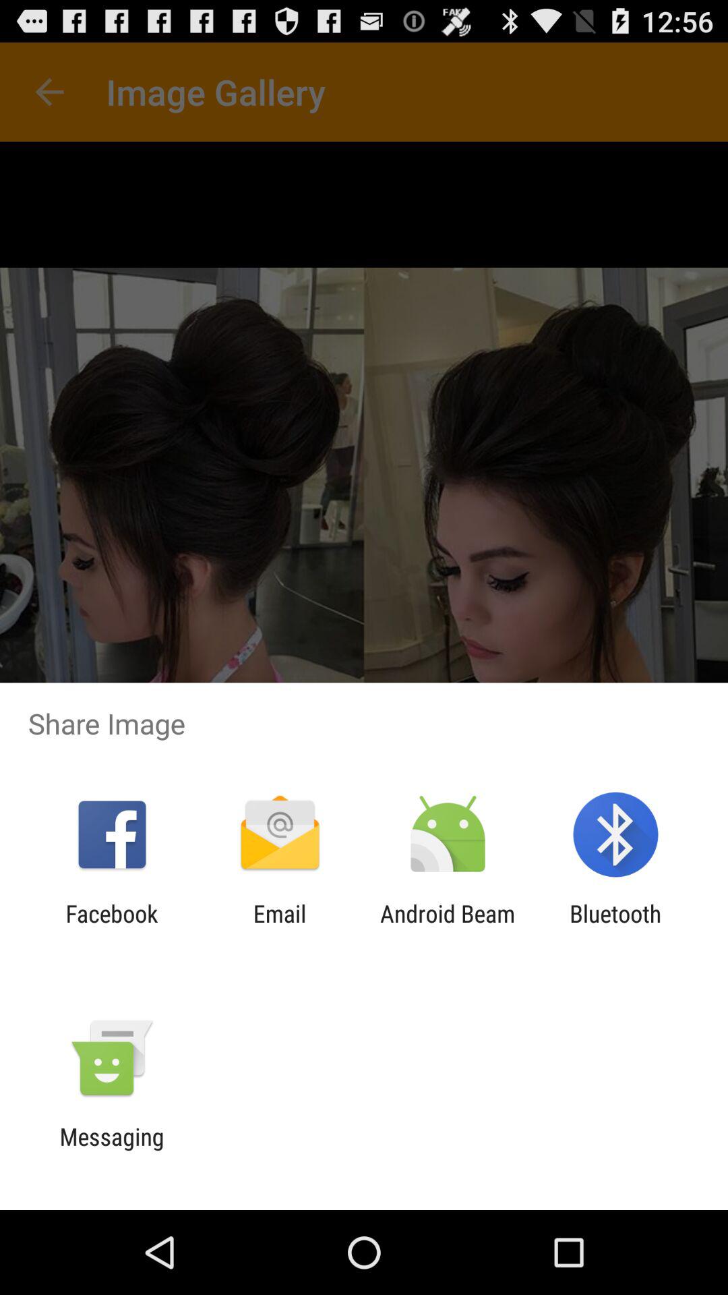 The height and width of the screenshot is (1295, 728). I want to click on choose app next to the android beam app, so click(615, 927).